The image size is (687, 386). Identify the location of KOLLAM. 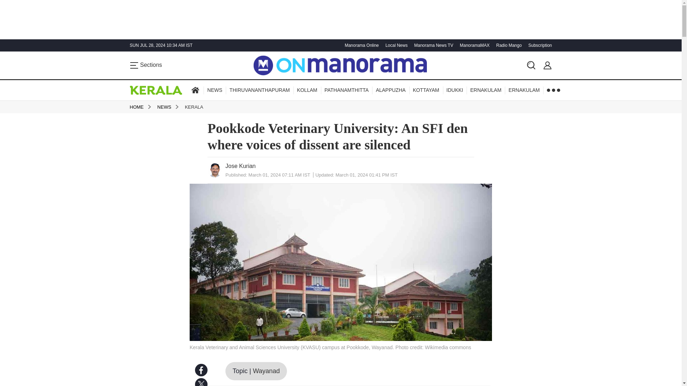
(307, 90).